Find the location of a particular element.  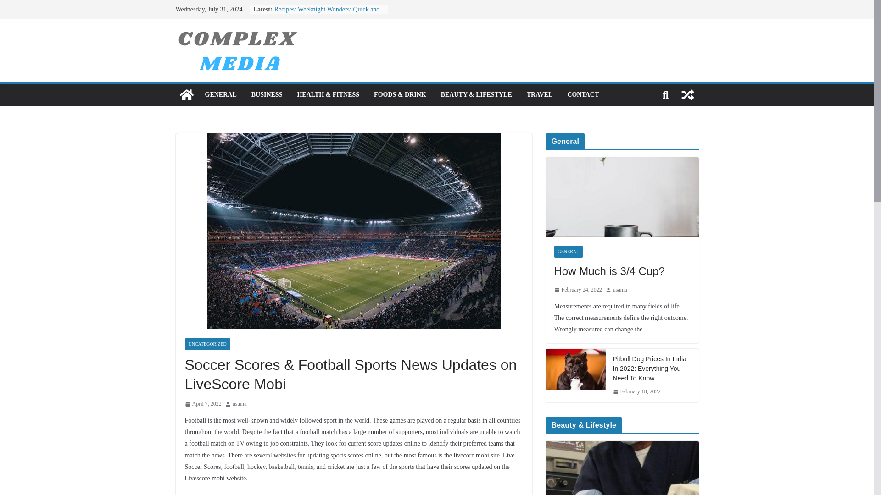

CONTACT is located at coordinates (583, 95).